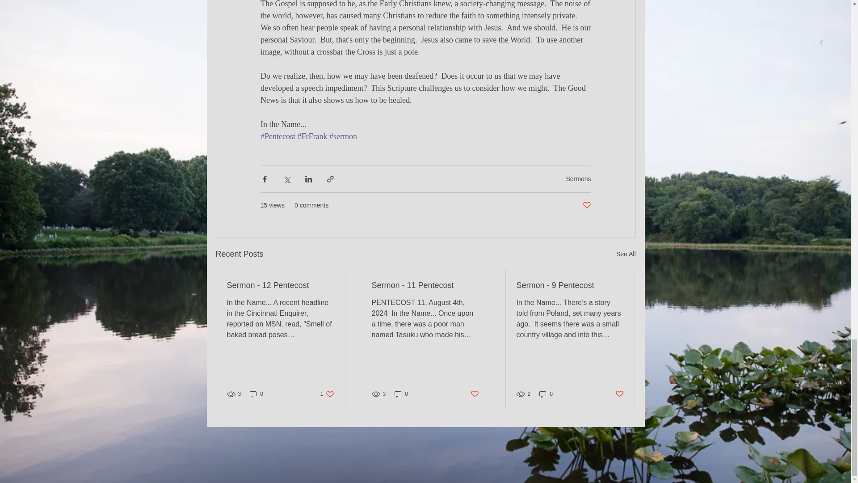 Image resolution: width=858 pixels, height=483 pixels. What do you see at coordinates (257, 394) in the screenshot?
I see `Sermon - 11 Pentecost` at bounding box center [257, 394].